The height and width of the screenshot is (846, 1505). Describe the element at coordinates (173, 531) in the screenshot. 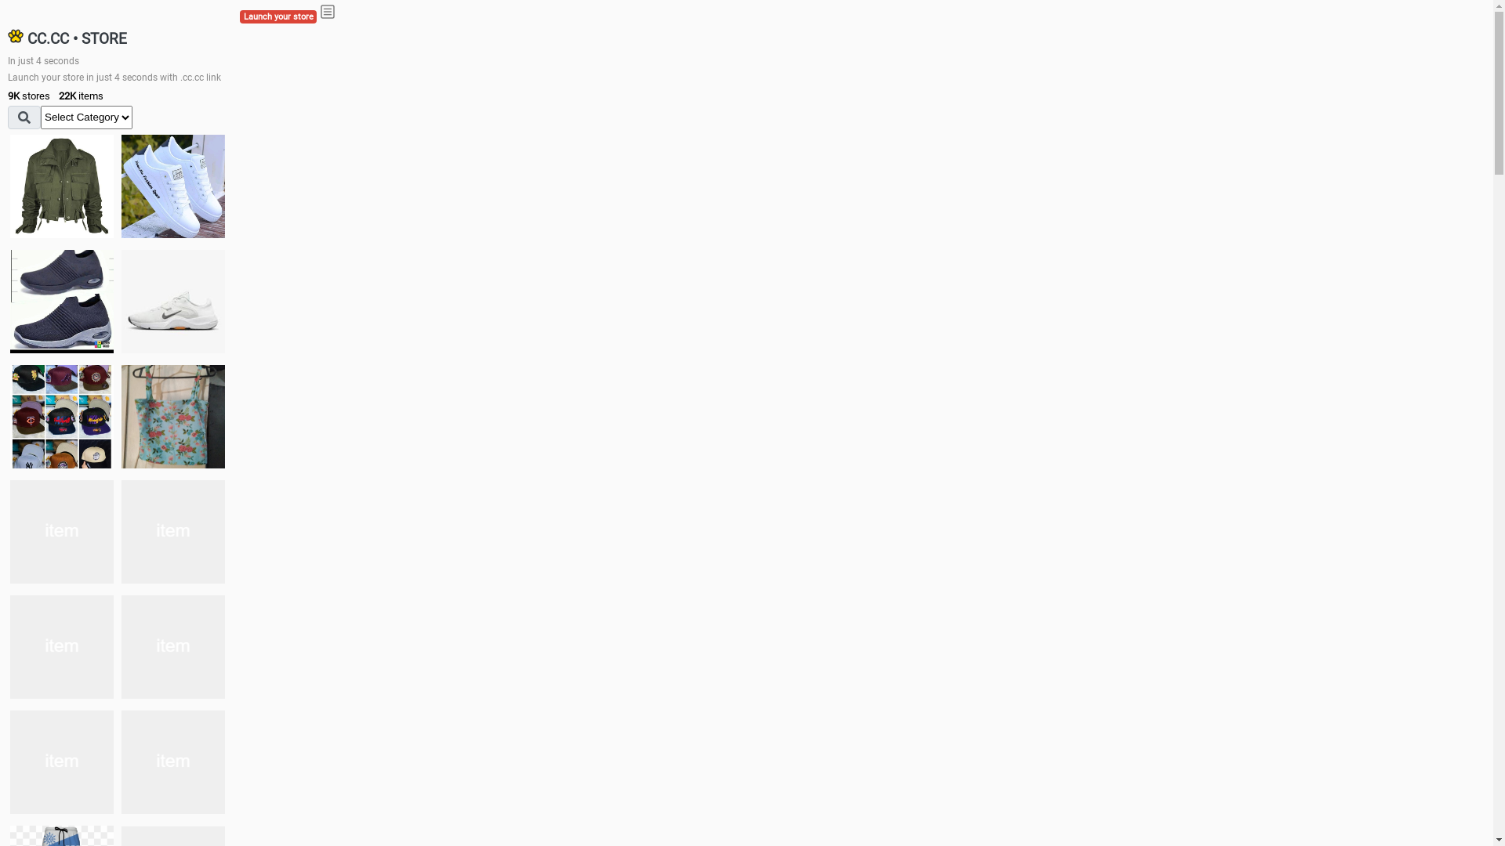

I see `Shoes` at that location.